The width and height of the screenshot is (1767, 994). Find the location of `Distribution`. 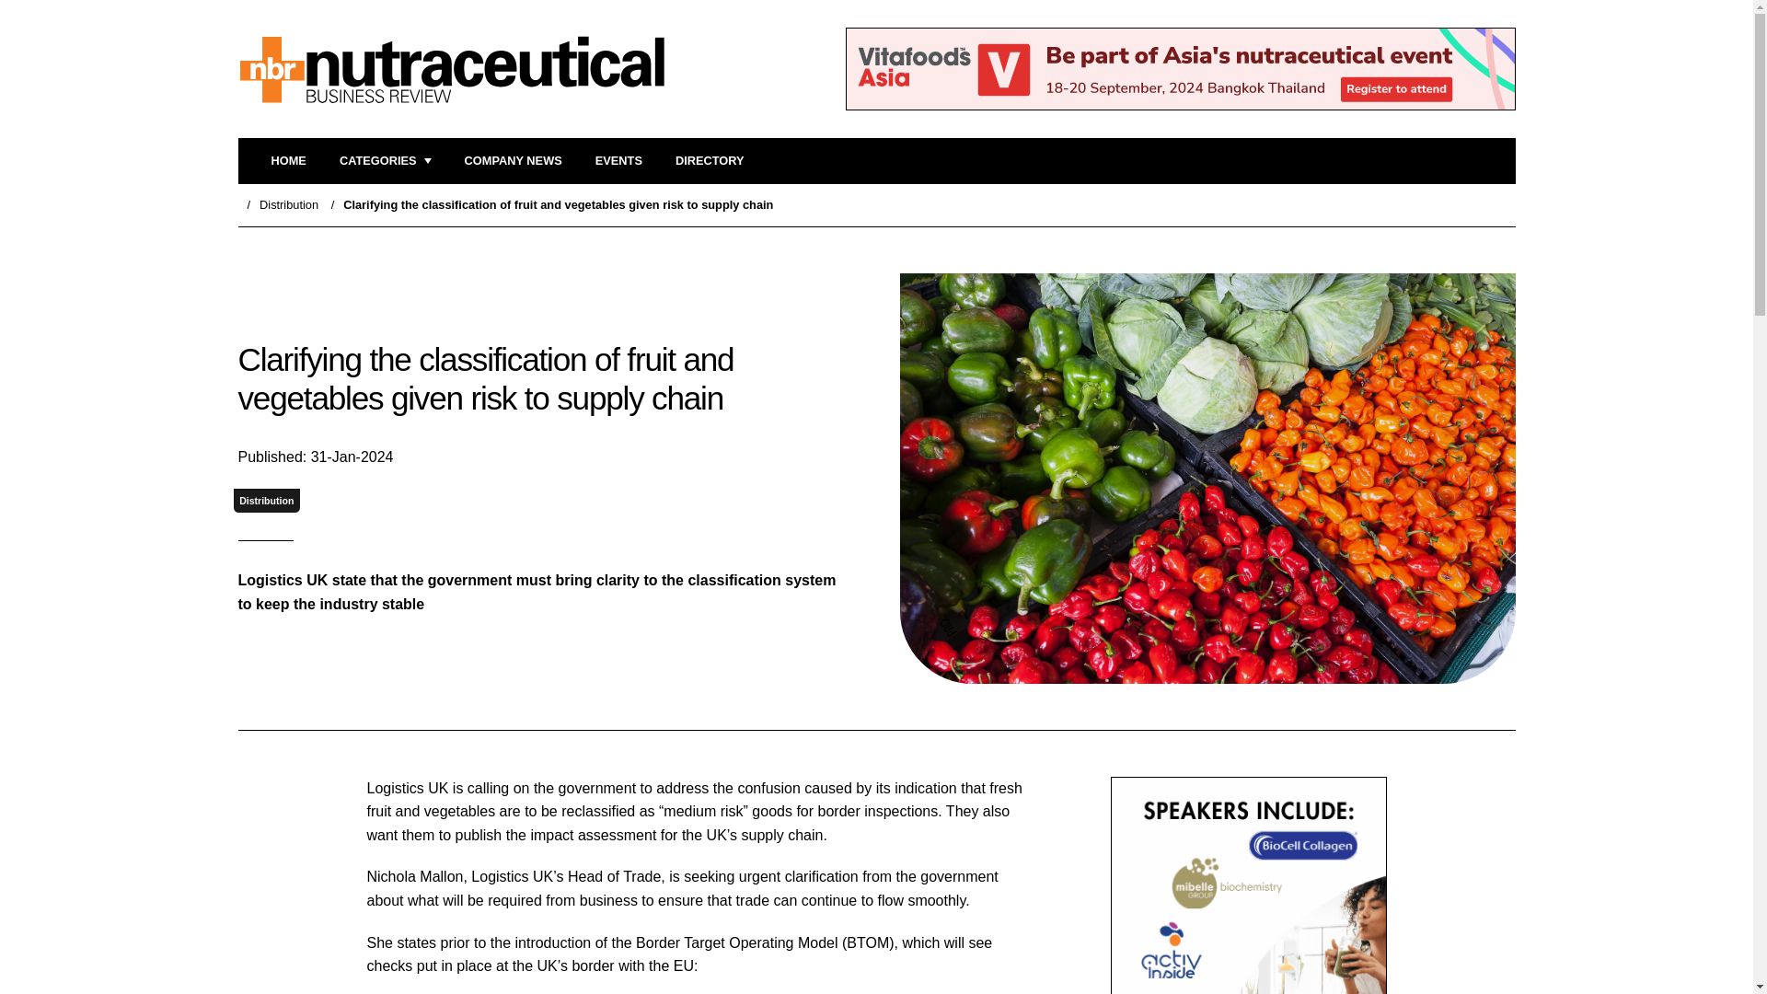

Distribution is located at coordinates (267, 501).